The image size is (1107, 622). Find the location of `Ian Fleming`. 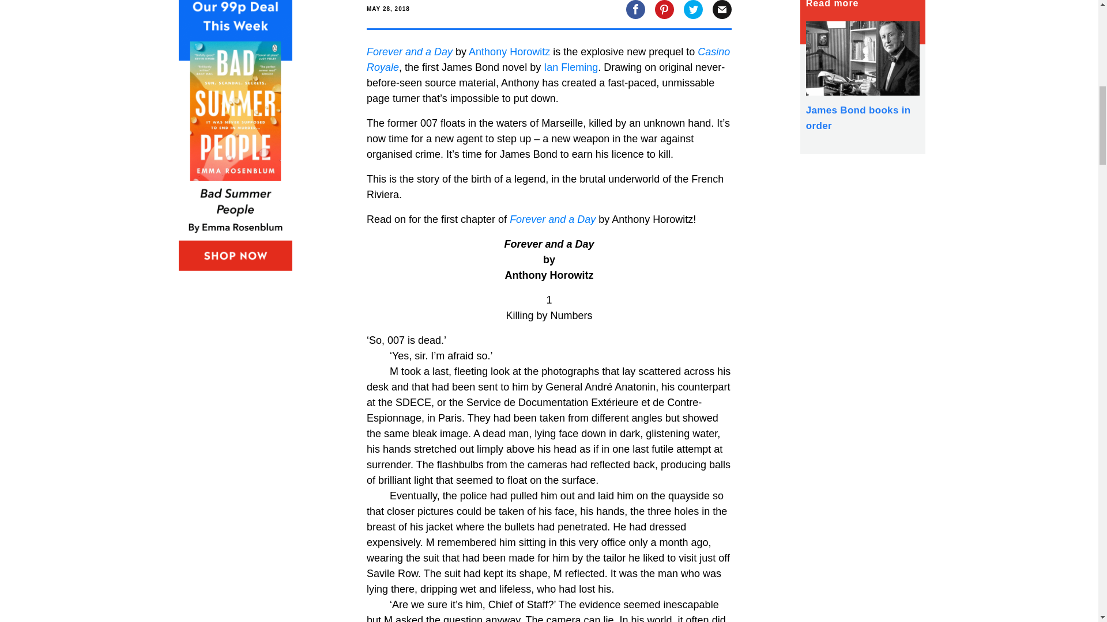

Ian Fleming is located at coordinates (570, 67).